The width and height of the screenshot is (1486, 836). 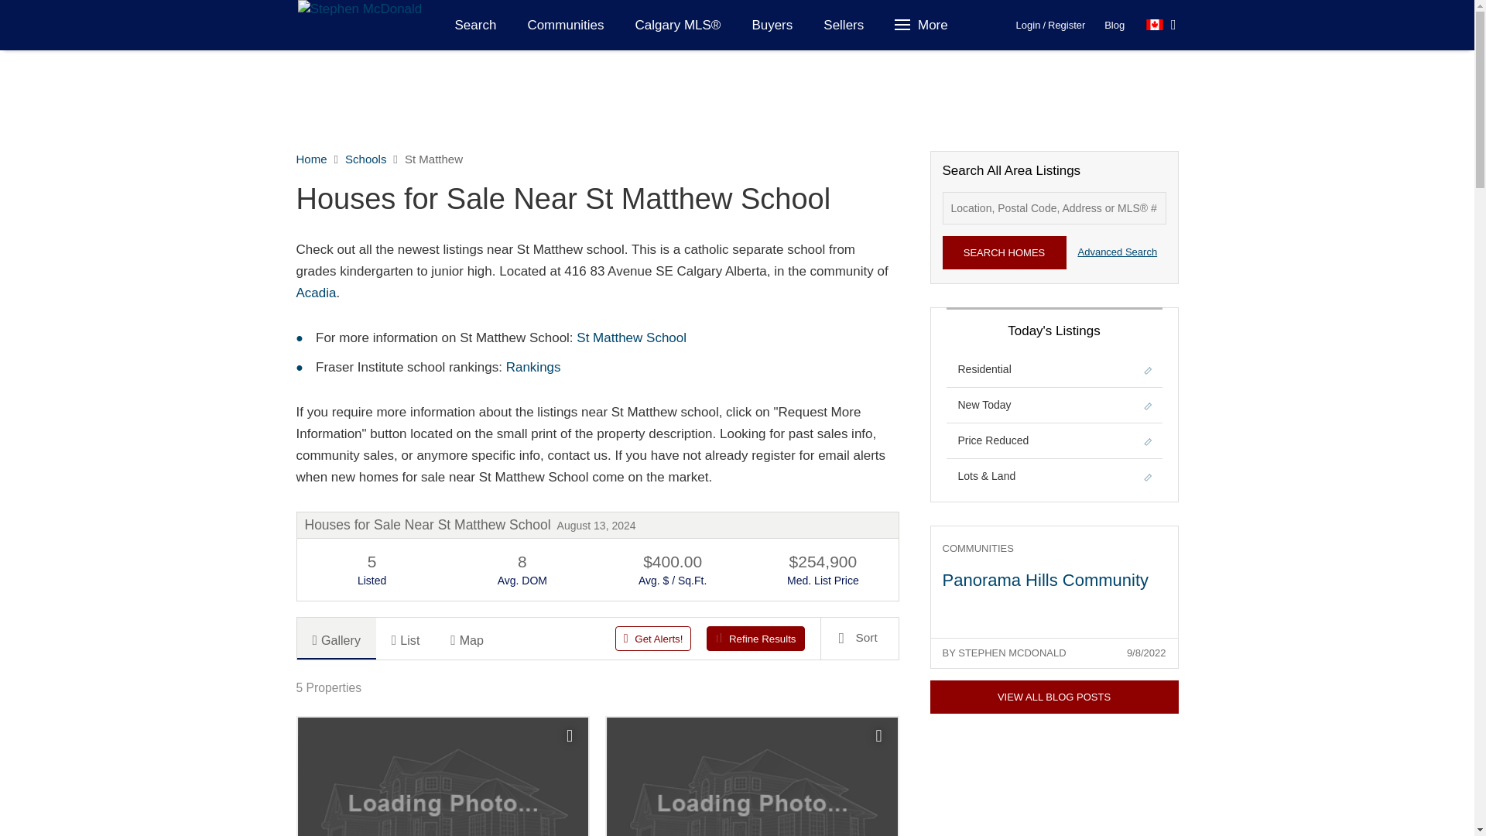 What do you see at coordinates (1161, 25) in the screenshot?
I see `Select Language` at bounding box center [1161, 25].